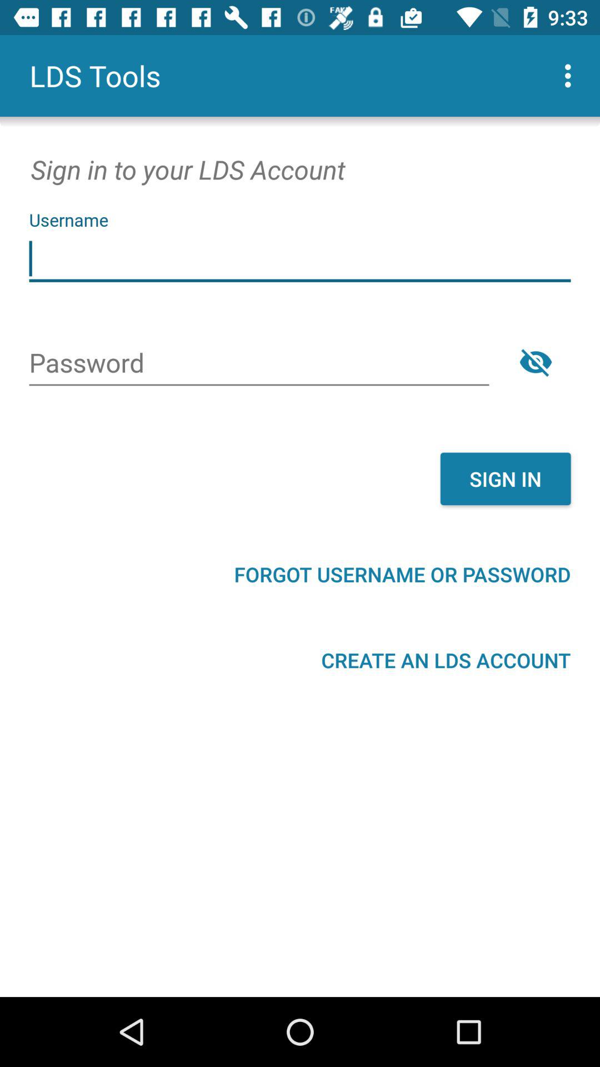  What do you see at coordinates (259, 364) in the screenshot?
I see `type password` at bounding box center [259, 364].